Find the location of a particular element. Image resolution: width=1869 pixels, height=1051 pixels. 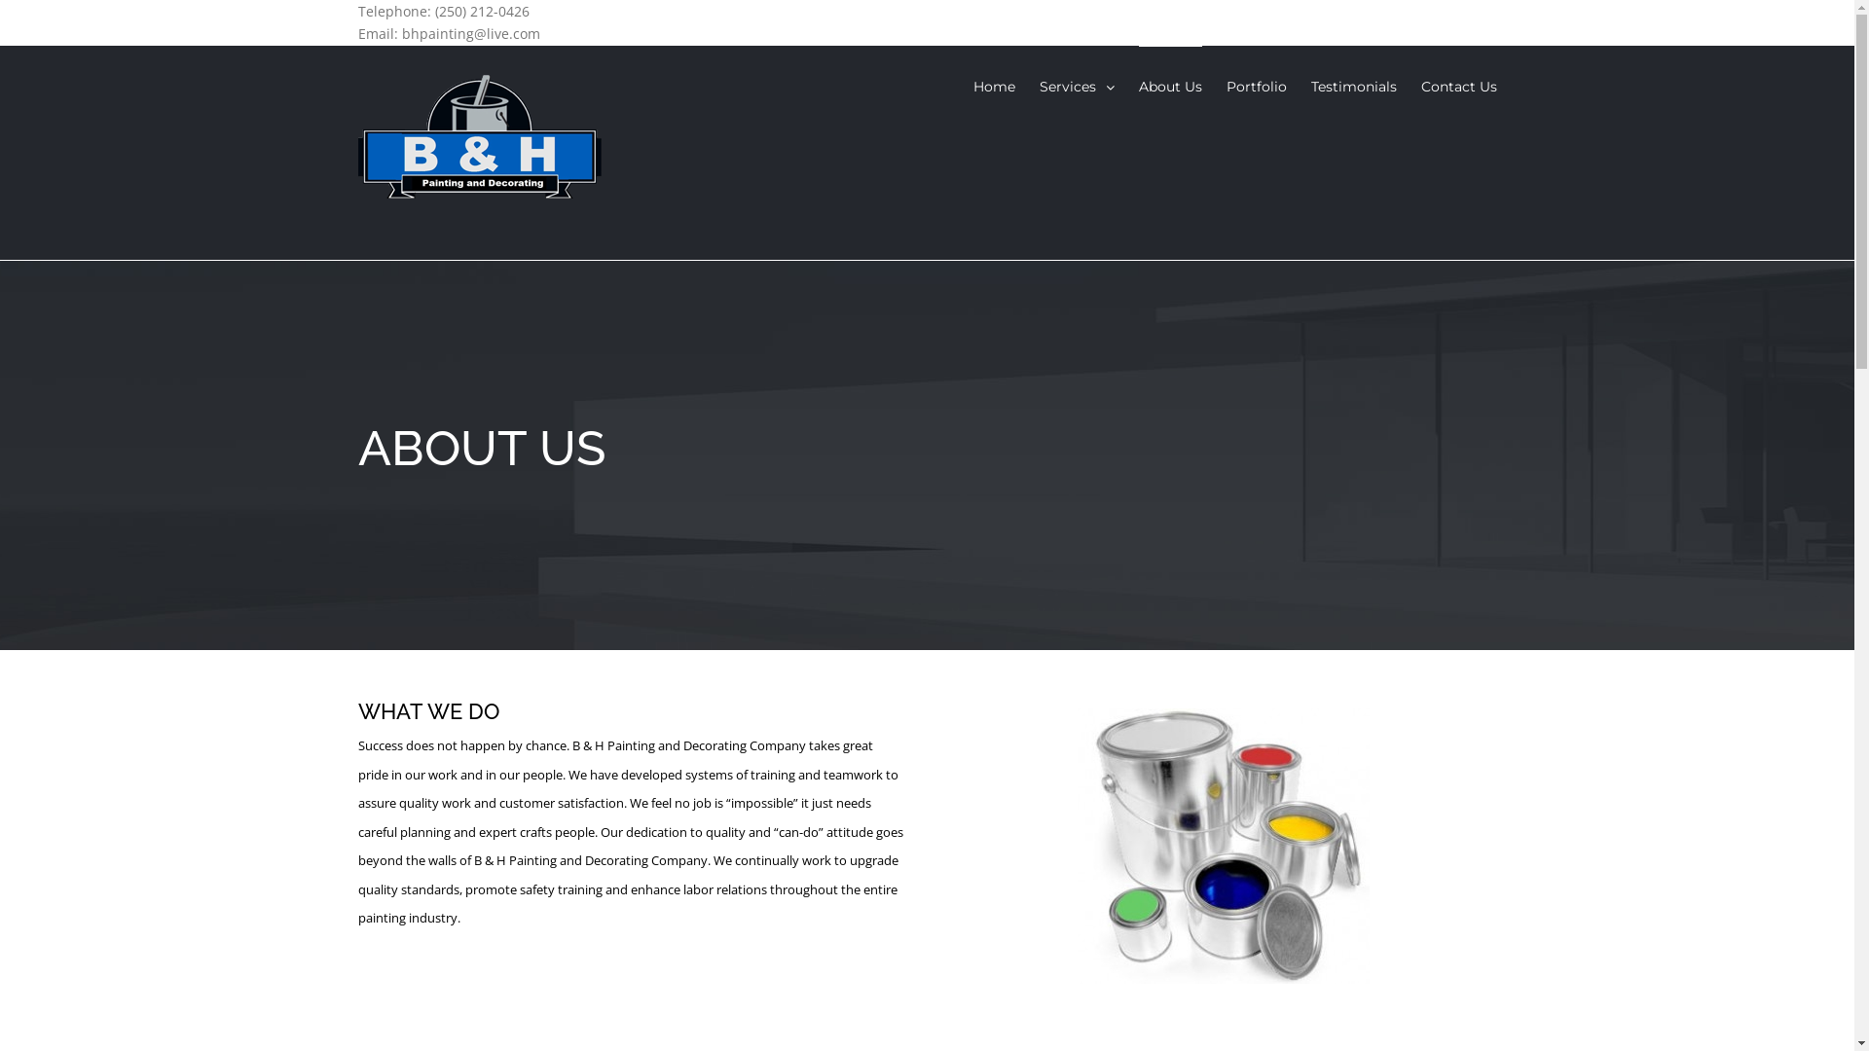

(250) 212-0426 is located at coordinates (481, 12).